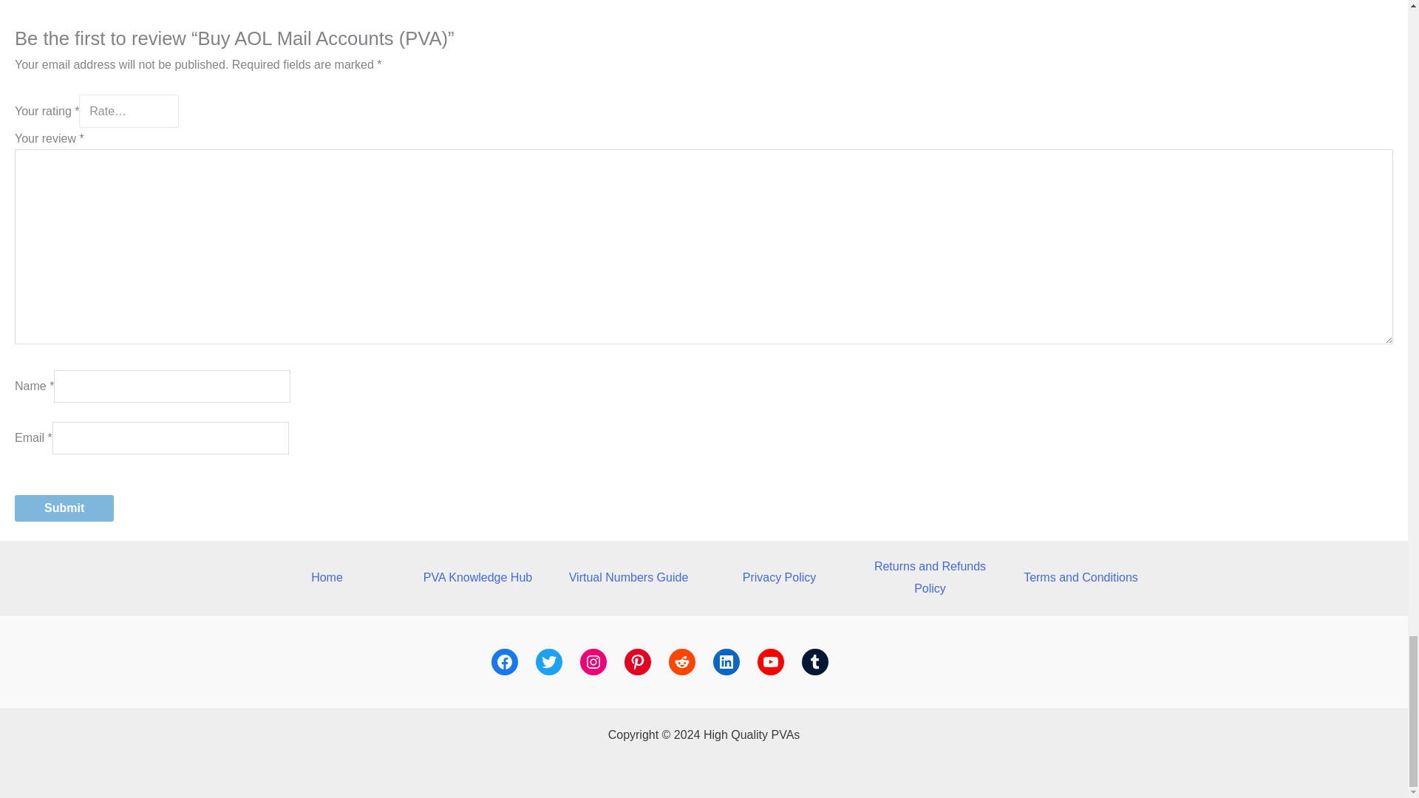 This screenshot has width=1419, height=798. What do you see at coordinates (327, 577) in the screenshot?
I see `Home` at bounding box center [327, 577].